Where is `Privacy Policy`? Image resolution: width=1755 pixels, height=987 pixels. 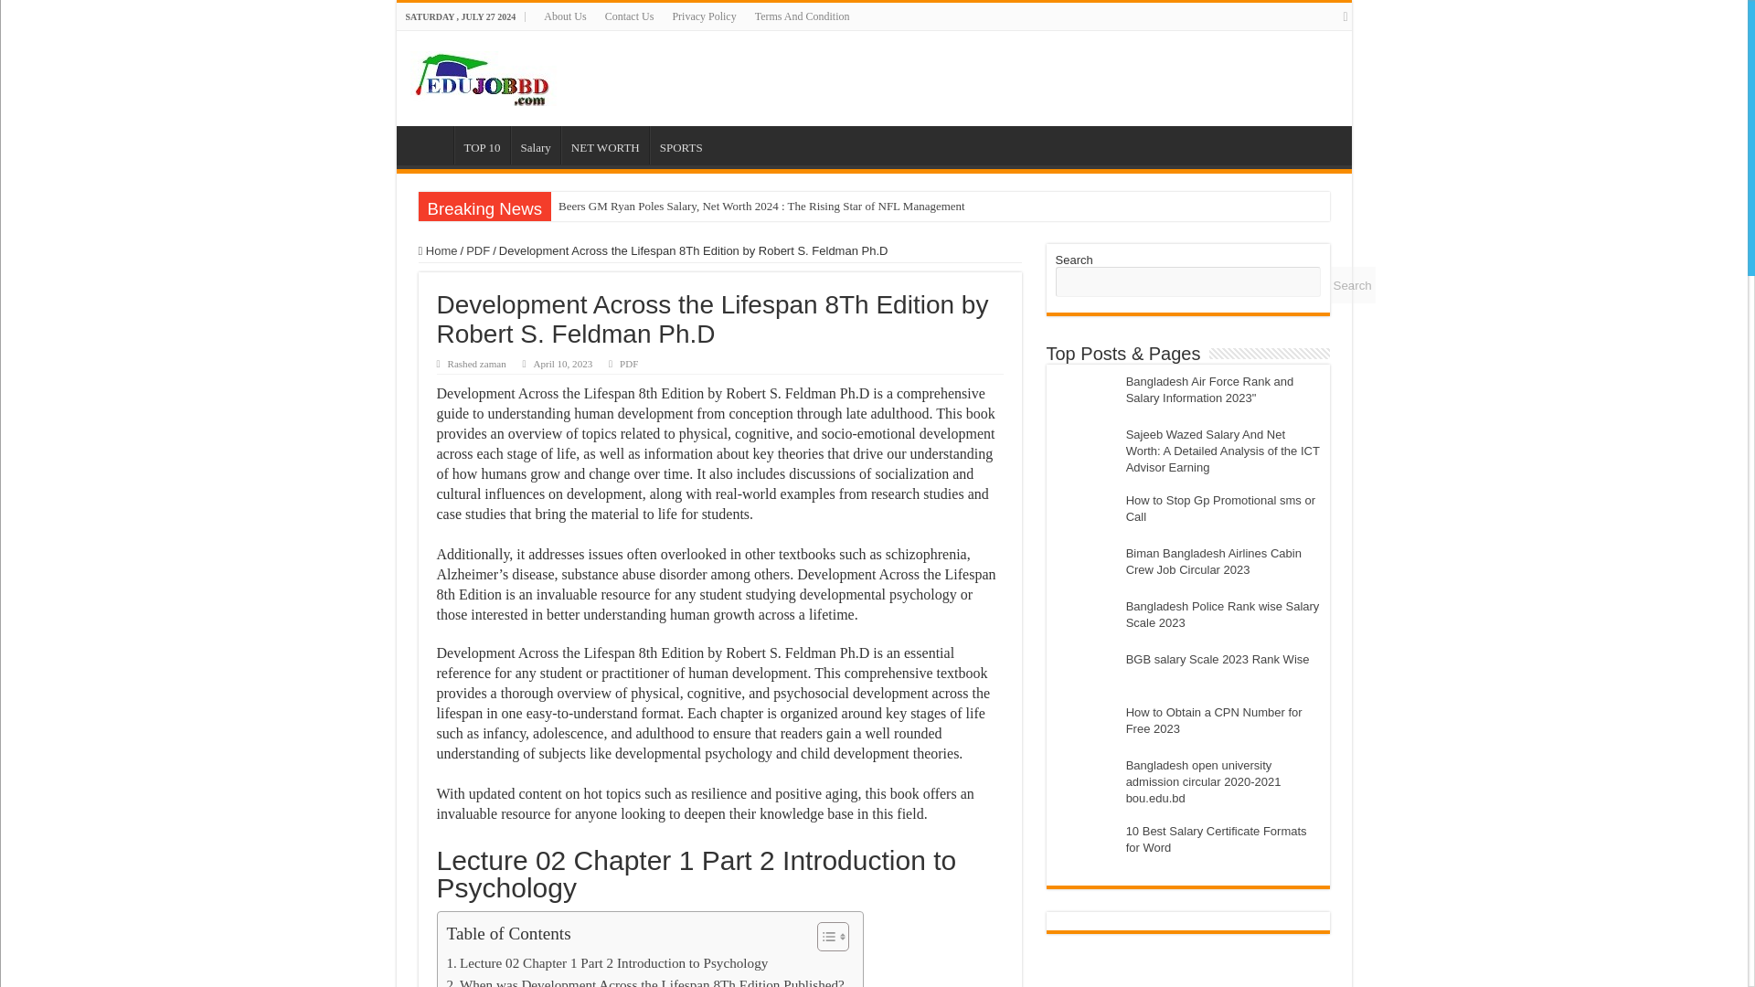 Privacy Policy is located at coordinates (704, 16).